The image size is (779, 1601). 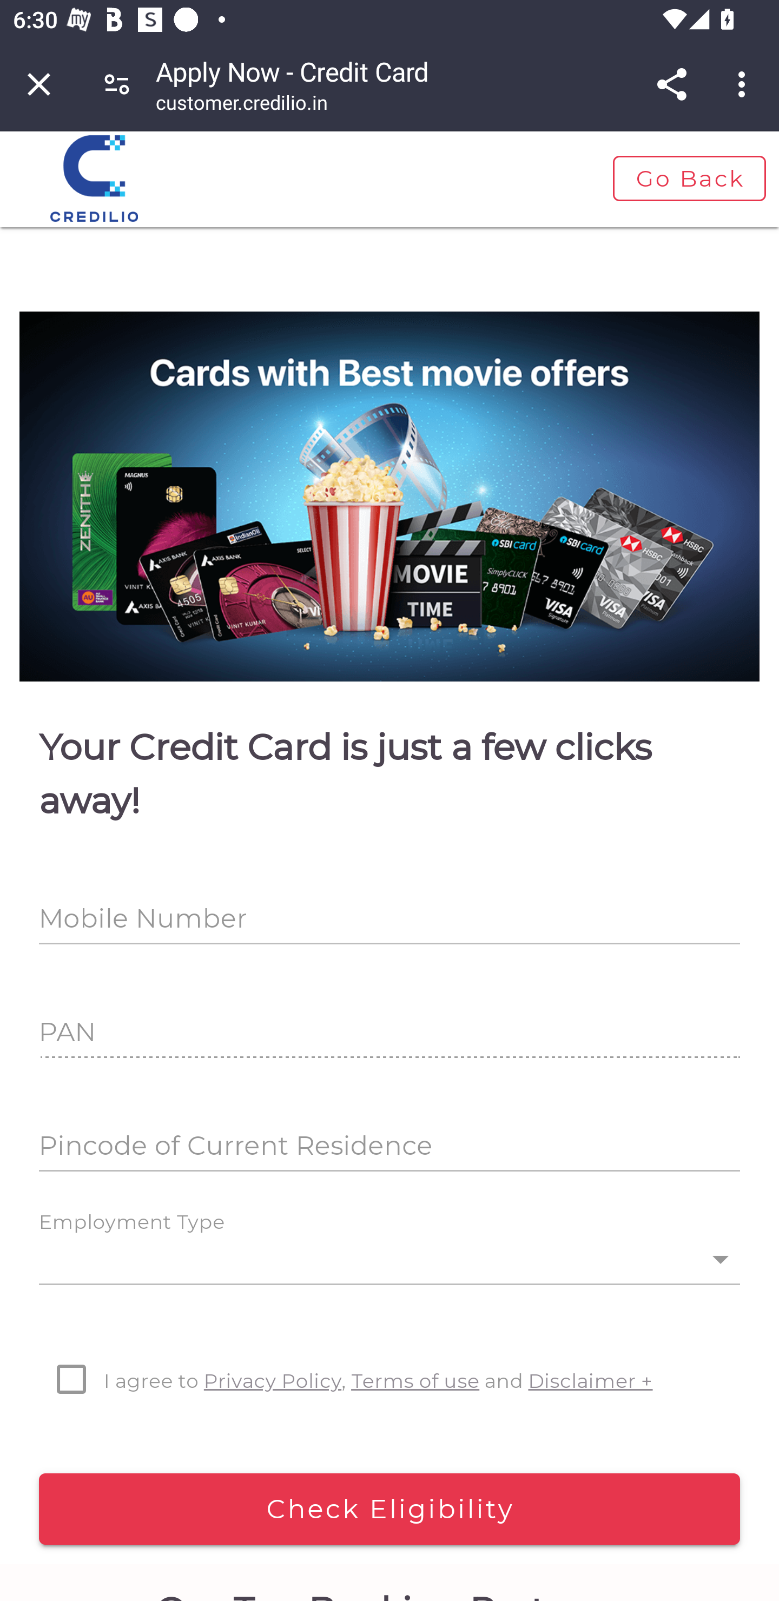 I want to click on Terms of use, so click(x=415, y=1380).